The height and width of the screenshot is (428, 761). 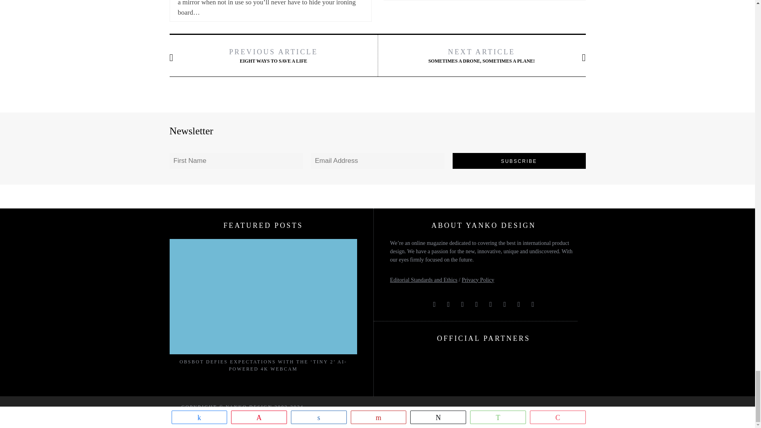 I want to click on Subscribe, so click(x=519, y=160).